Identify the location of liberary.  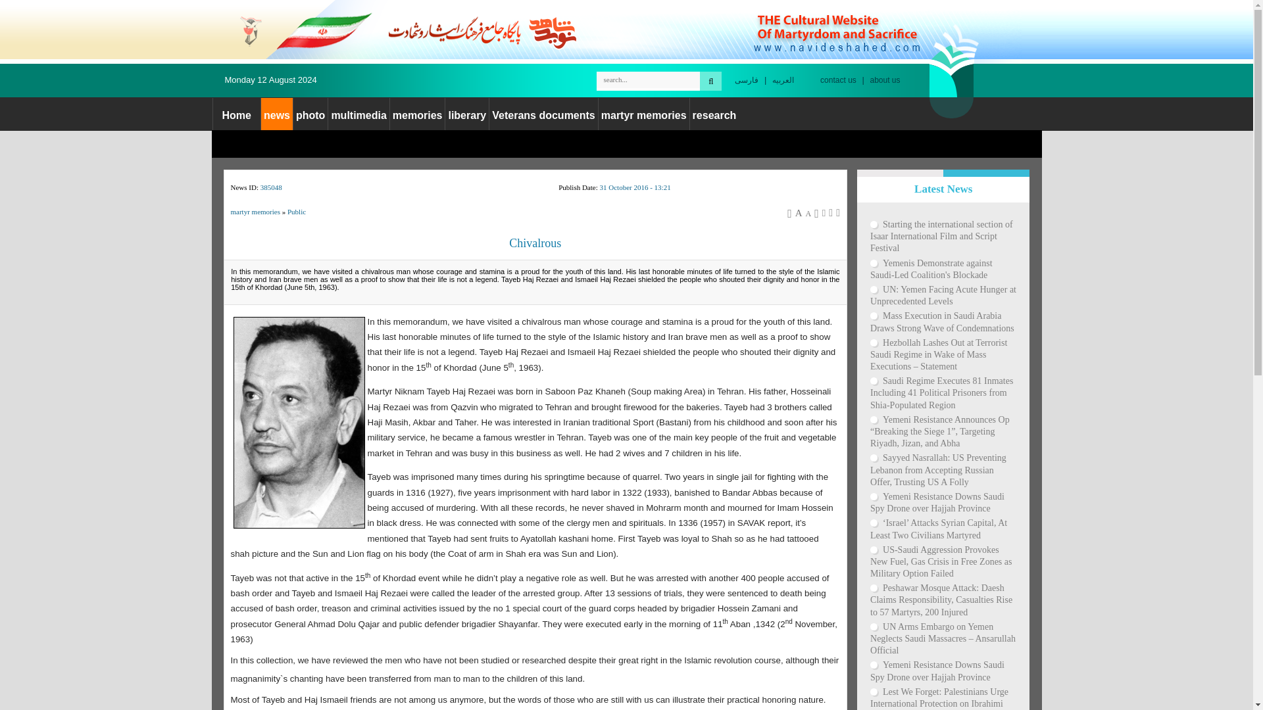
(467, 116).